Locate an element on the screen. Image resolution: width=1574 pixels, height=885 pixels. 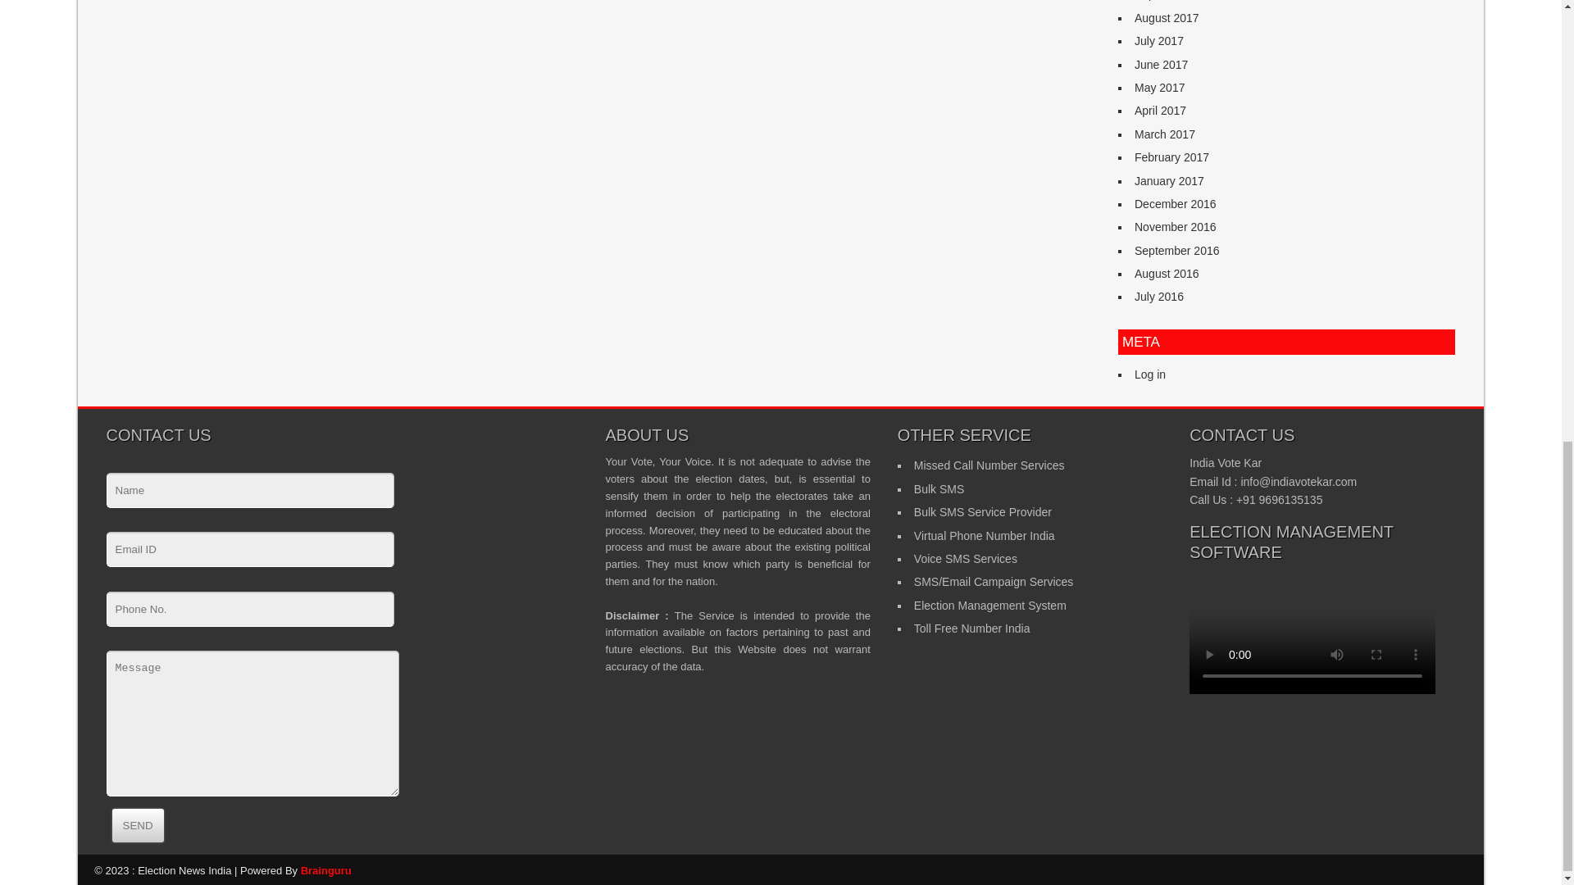
Send is located at coordinates (138, 826).